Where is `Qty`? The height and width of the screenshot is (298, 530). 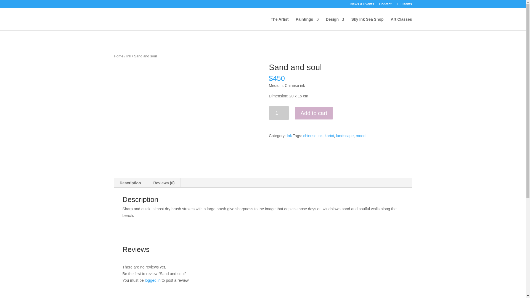 Qty is located at coordinates (279, 113).